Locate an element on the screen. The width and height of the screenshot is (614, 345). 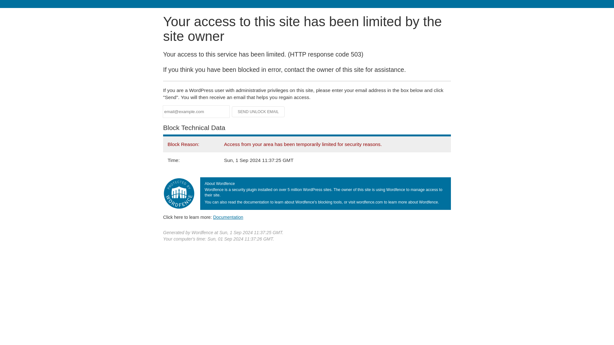
Documentation is located at coordinates (228, 217).